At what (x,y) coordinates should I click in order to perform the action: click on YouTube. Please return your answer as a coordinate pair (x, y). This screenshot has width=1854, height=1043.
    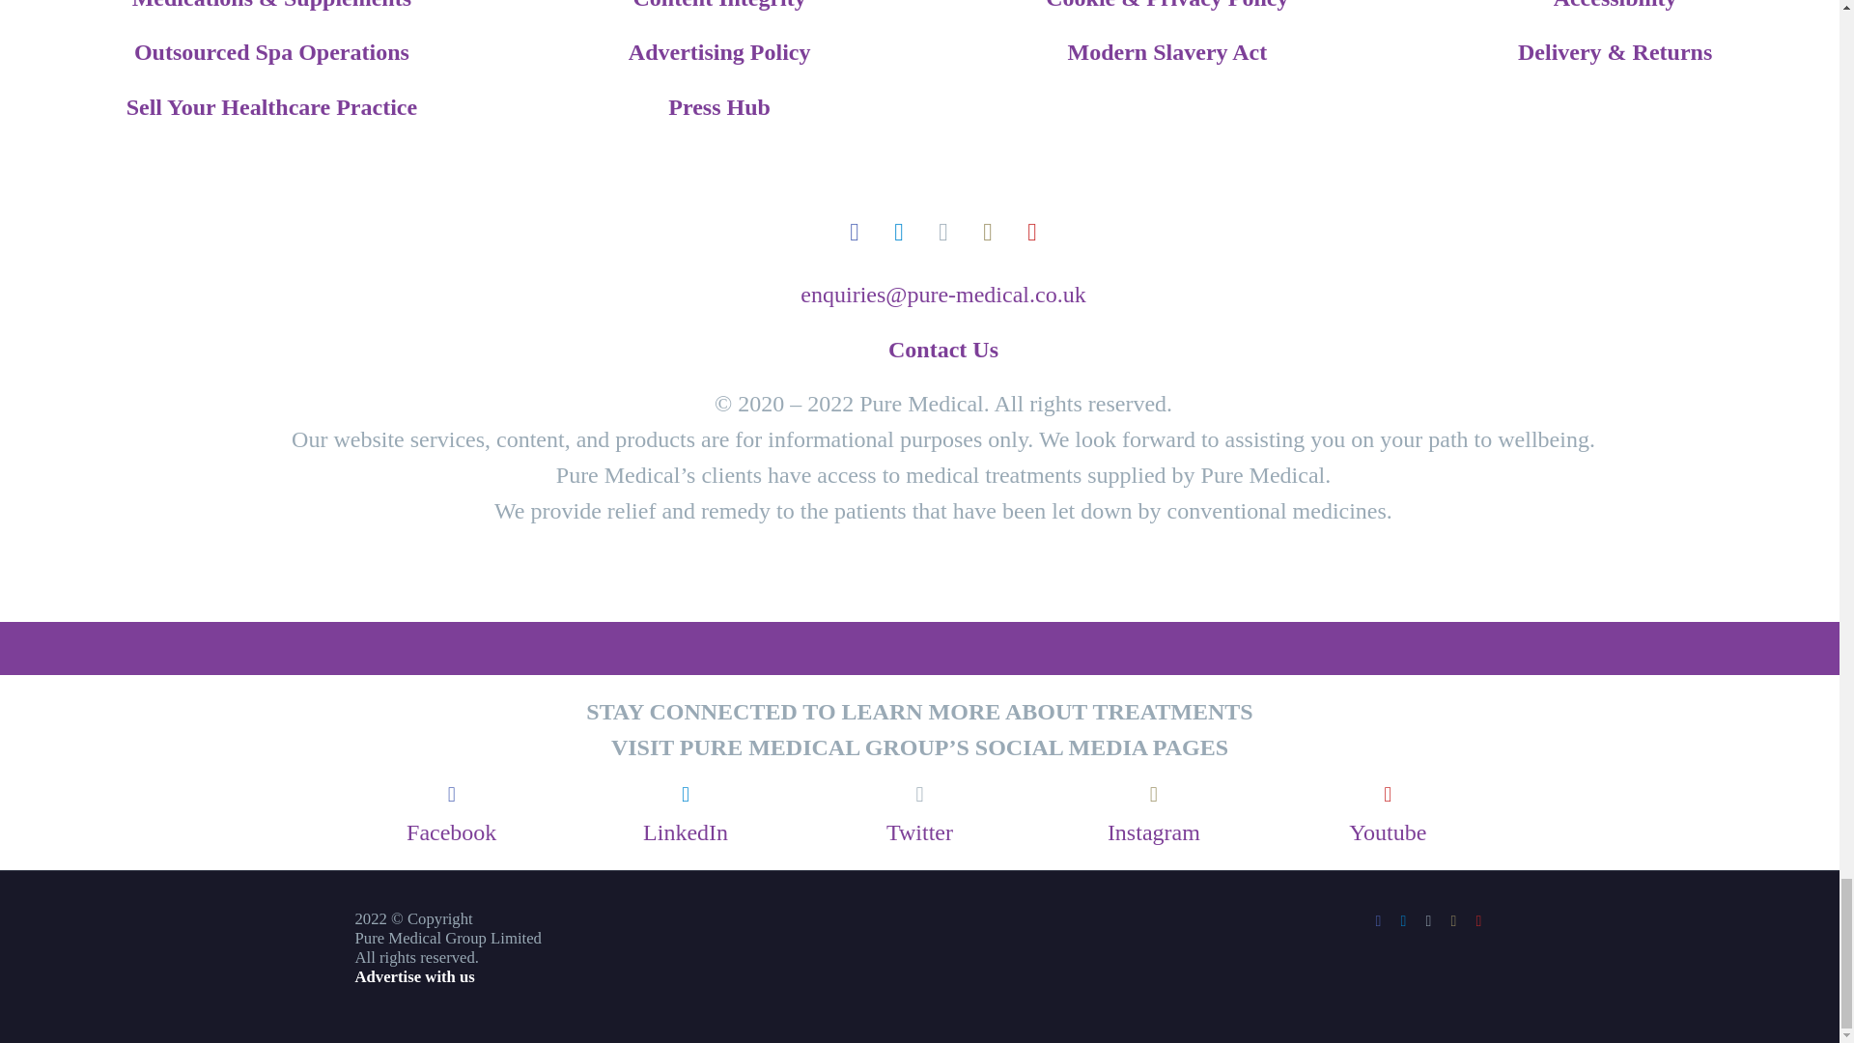
    Looking at the image, I should click on (1479, 921).